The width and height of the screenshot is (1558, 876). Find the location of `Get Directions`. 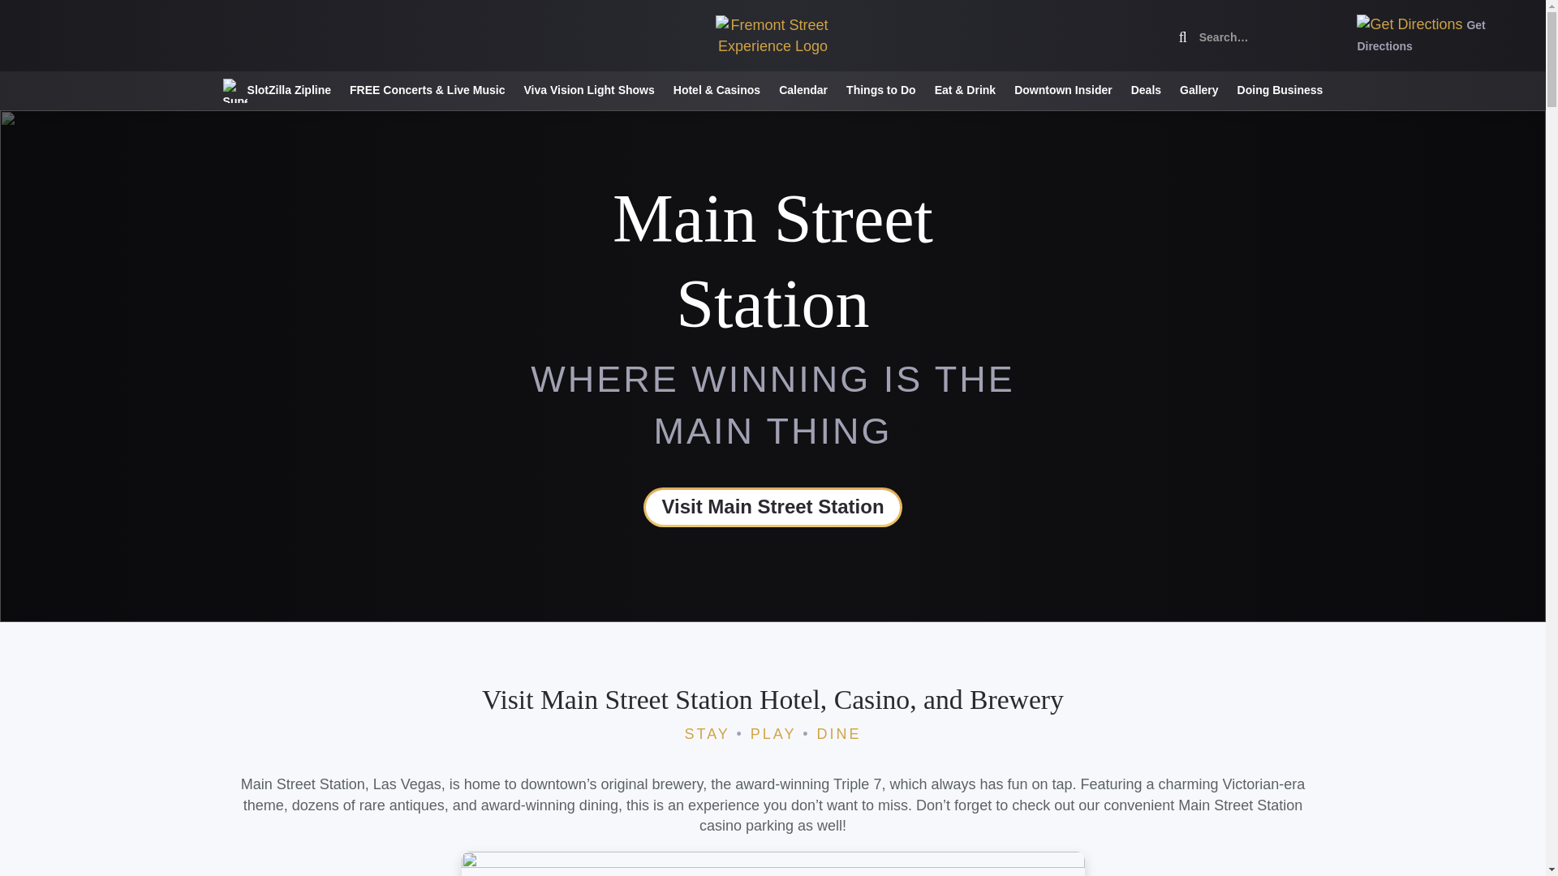

Get Directions is located at coordinates (1420, 34).